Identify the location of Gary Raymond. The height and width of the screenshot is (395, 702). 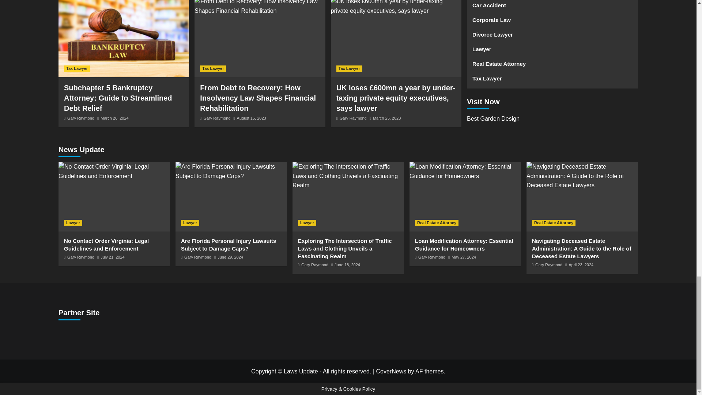
(80, 118).